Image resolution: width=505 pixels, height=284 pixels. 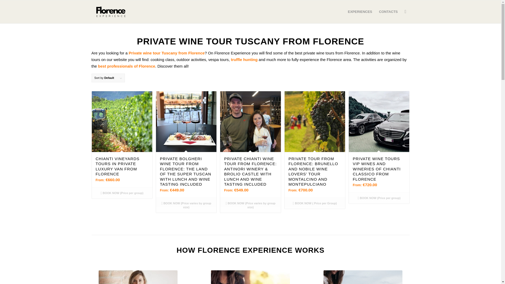 I want to click on EXPERIENCES, so click(x=360, y=12).